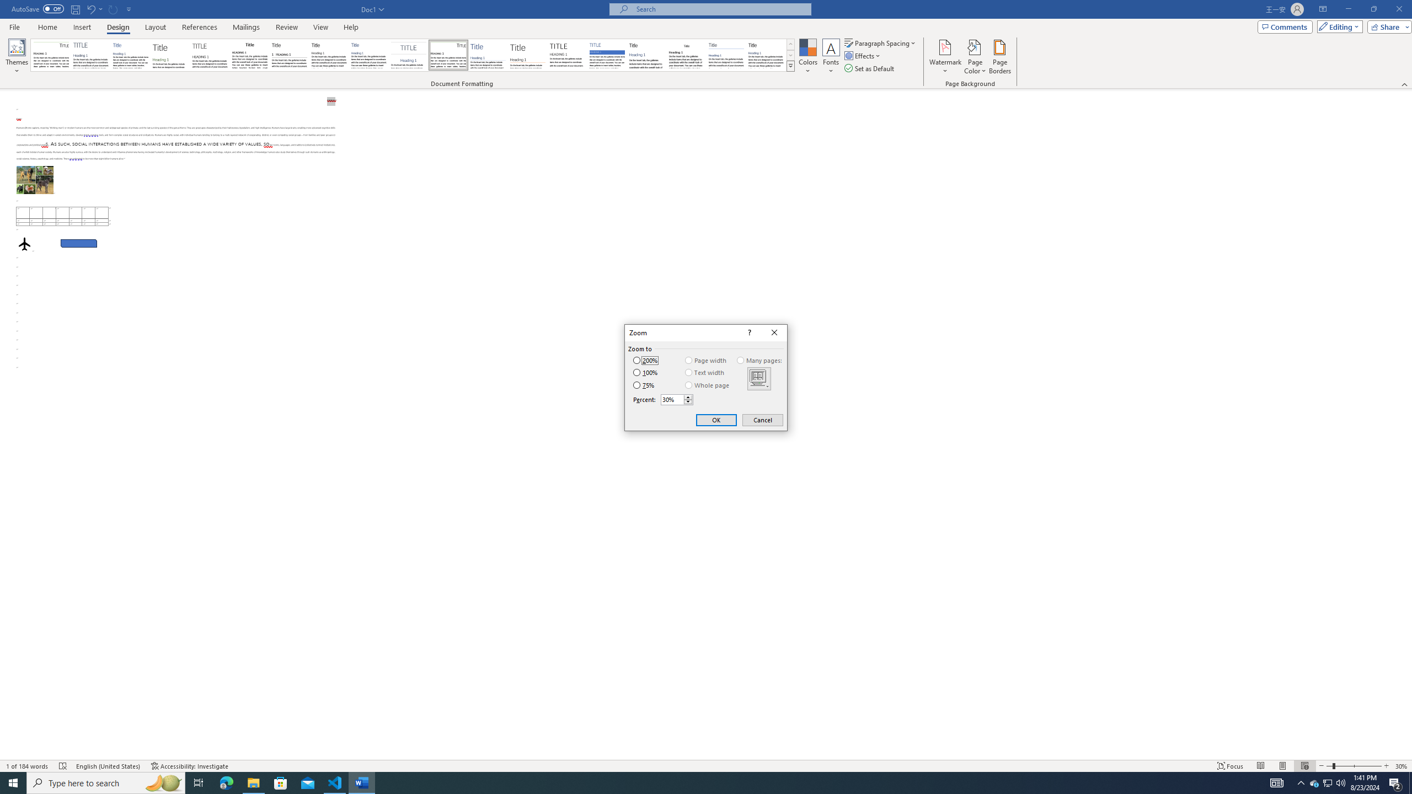 This screenshot has height=794, width=1412. Describe the element at coordinates (673, 399) in the screenshot. I see `RichEdit Control` at that location.